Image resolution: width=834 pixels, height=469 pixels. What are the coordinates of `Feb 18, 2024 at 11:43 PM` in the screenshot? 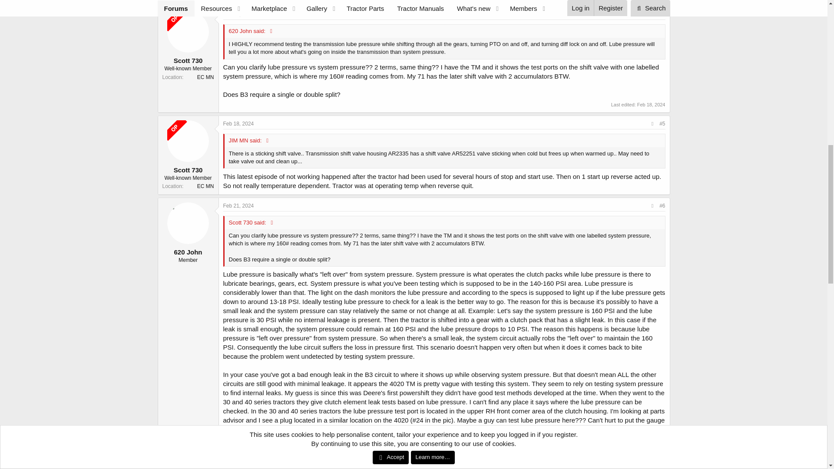 It's located at (651, 105).